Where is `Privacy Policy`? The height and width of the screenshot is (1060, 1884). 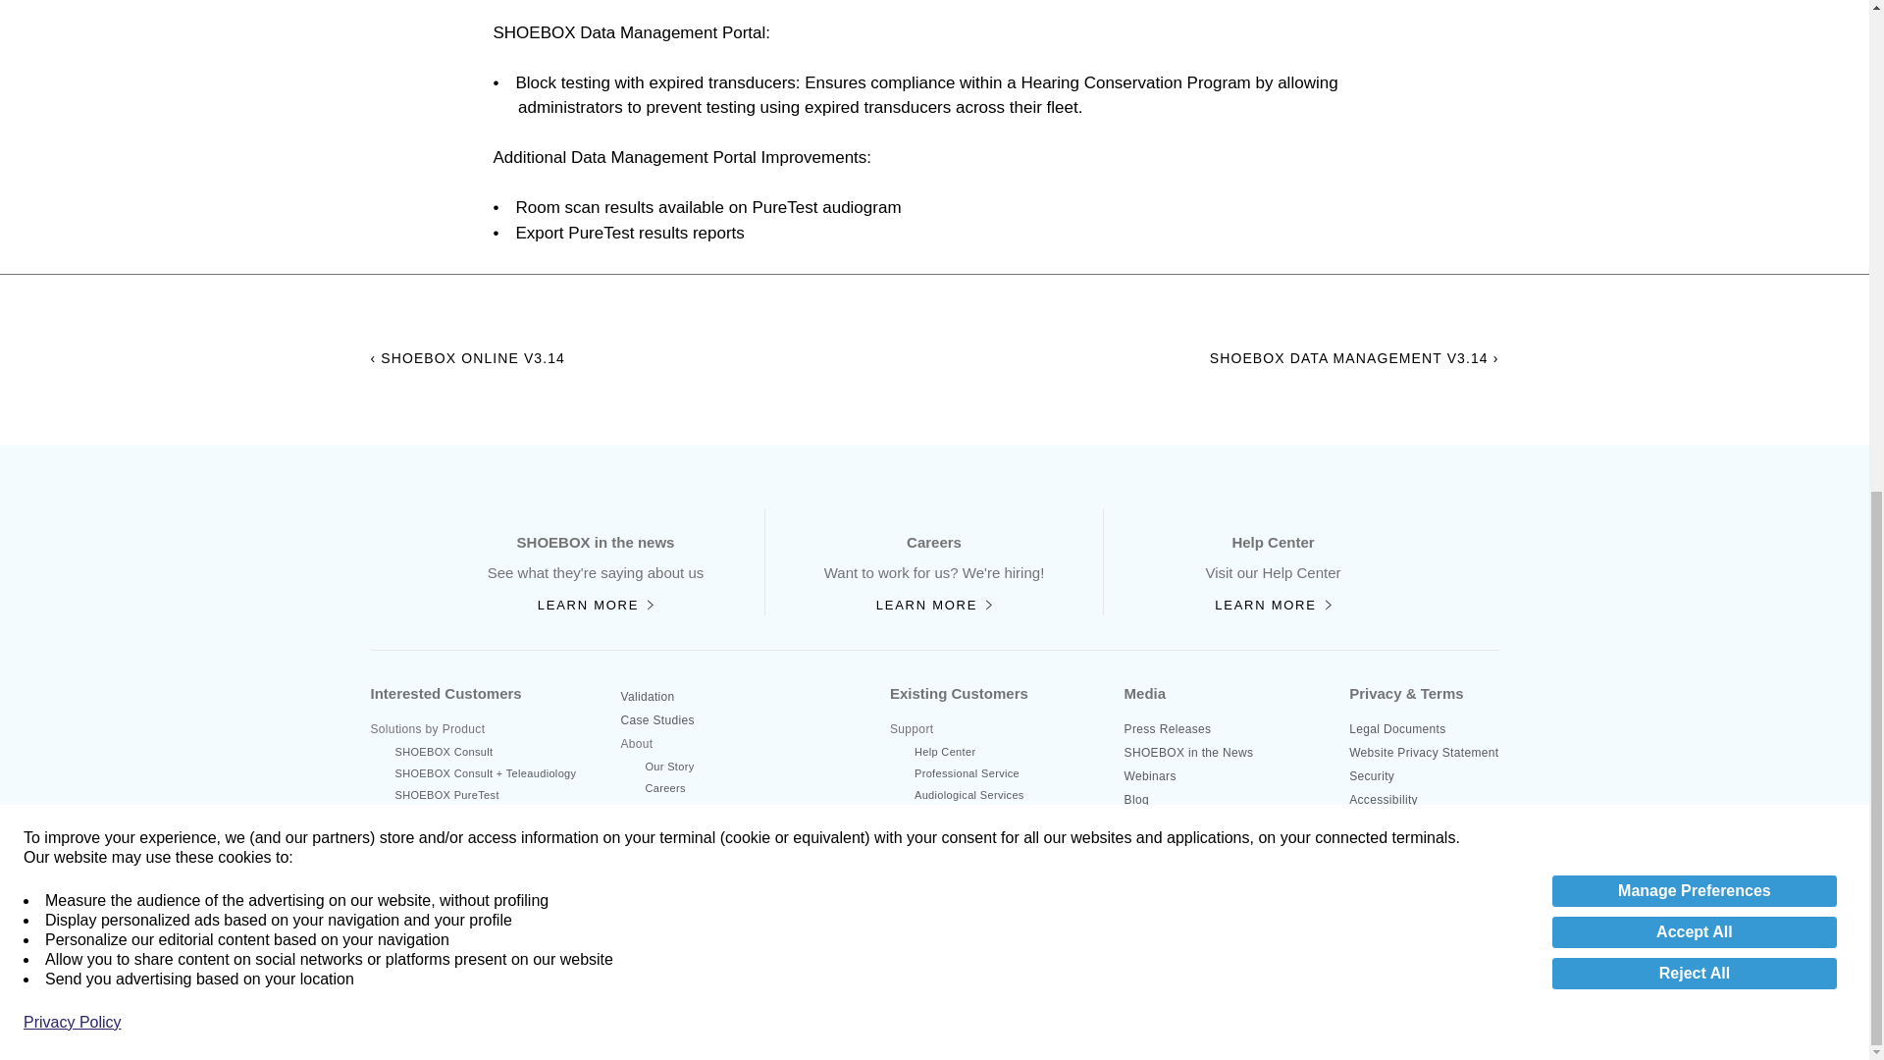
Privacy Policy is located at coordinates (73, 110).